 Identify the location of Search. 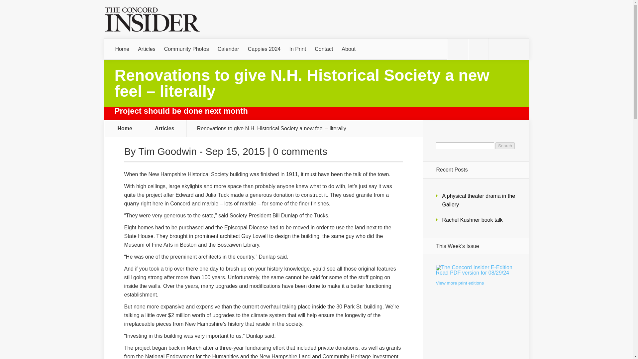
(505, 146).